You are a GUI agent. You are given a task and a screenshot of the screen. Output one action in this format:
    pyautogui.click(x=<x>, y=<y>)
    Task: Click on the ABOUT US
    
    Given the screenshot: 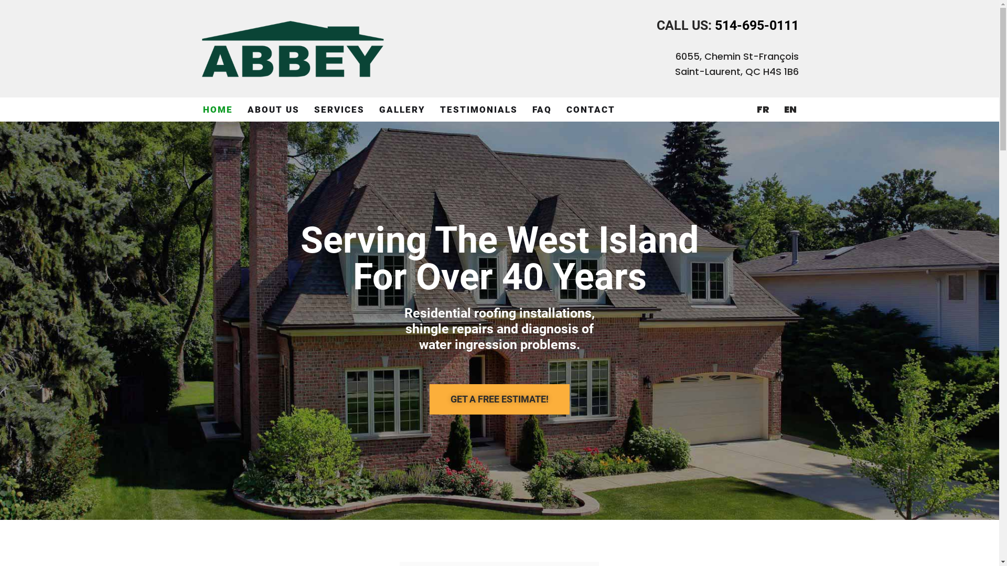 What is the action you would take?
    pyautogui.click(x=274, y=110)
    